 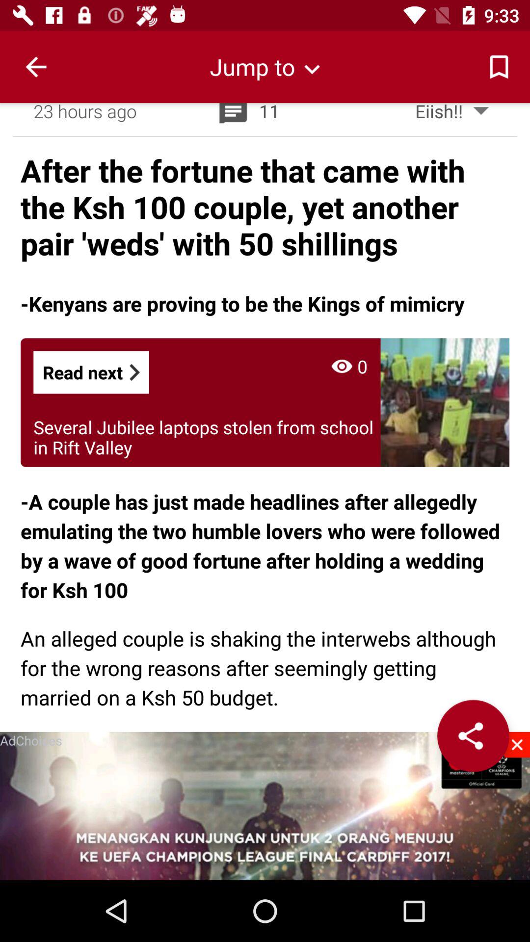 I want to click on select icon above eiish!! app, so click(x=499, y=67).